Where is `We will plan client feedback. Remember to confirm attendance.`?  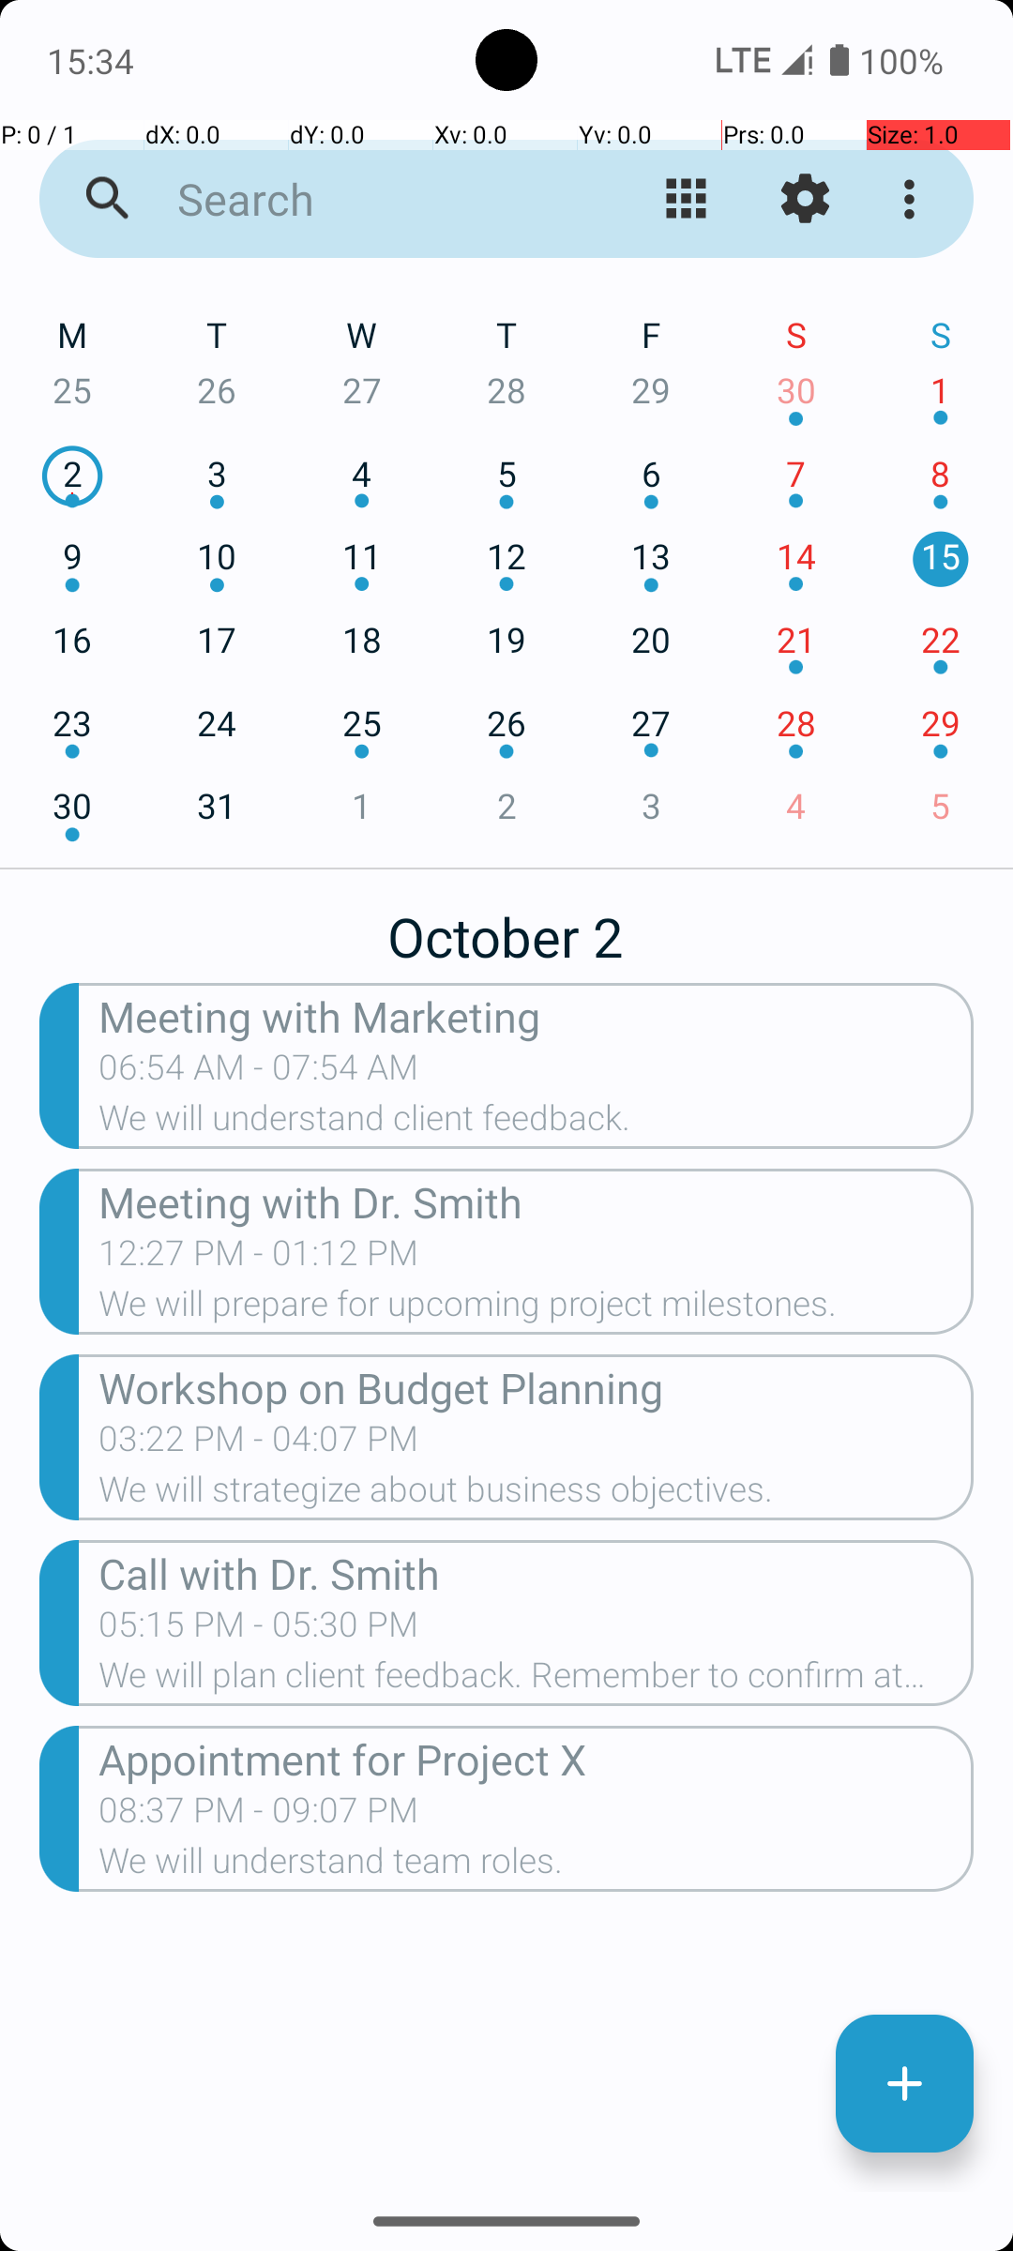
We will plan client feedback. Remember to confirm attendance. is located at coordinates (537, 1681).